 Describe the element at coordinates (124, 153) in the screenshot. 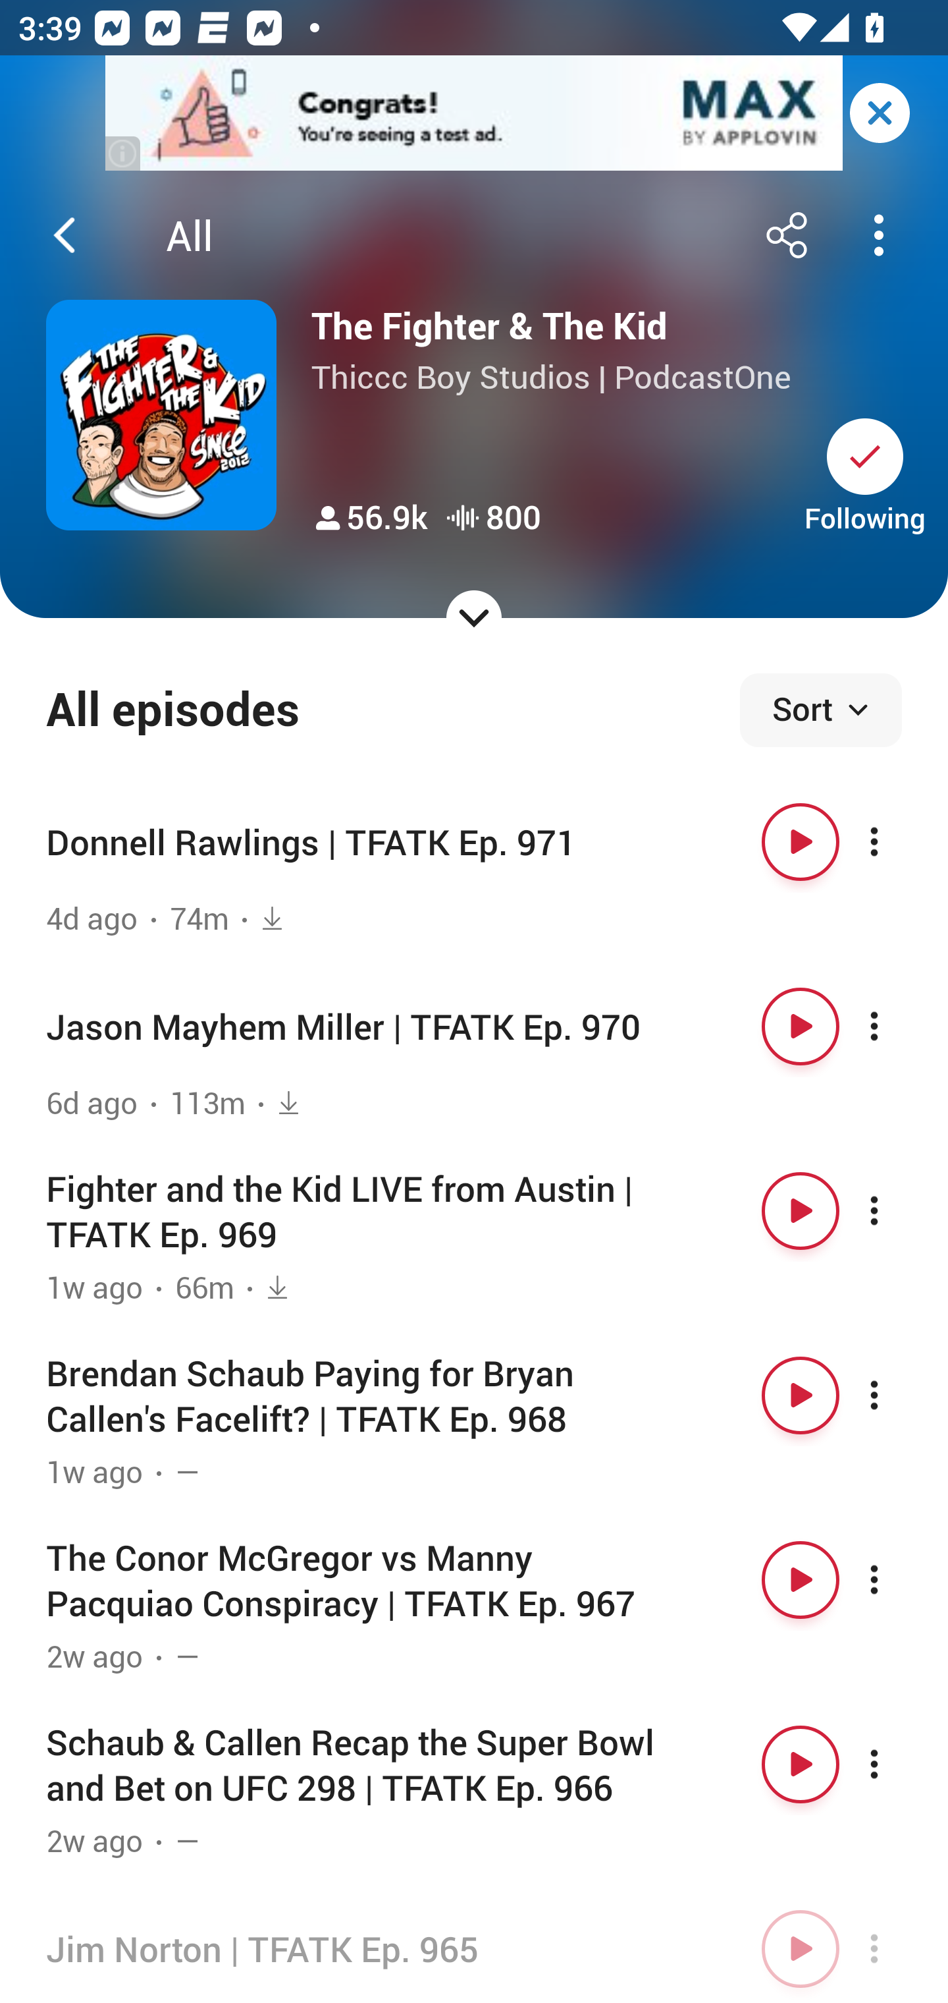

I see `(i)` at that location.